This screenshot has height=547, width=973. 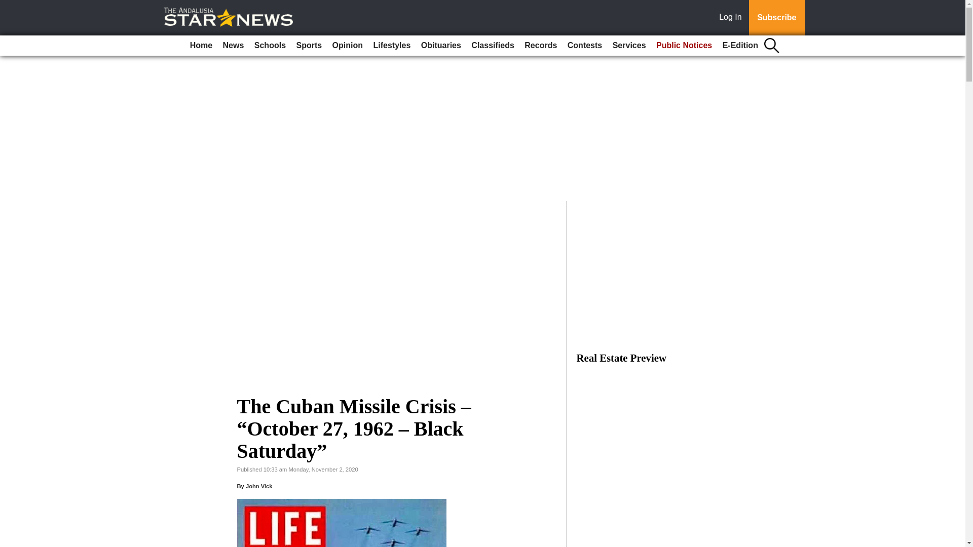 What do you see at coordinates (740, 46) in the screenshot?
I see `E-Edition` at bounding box center [740, 46].